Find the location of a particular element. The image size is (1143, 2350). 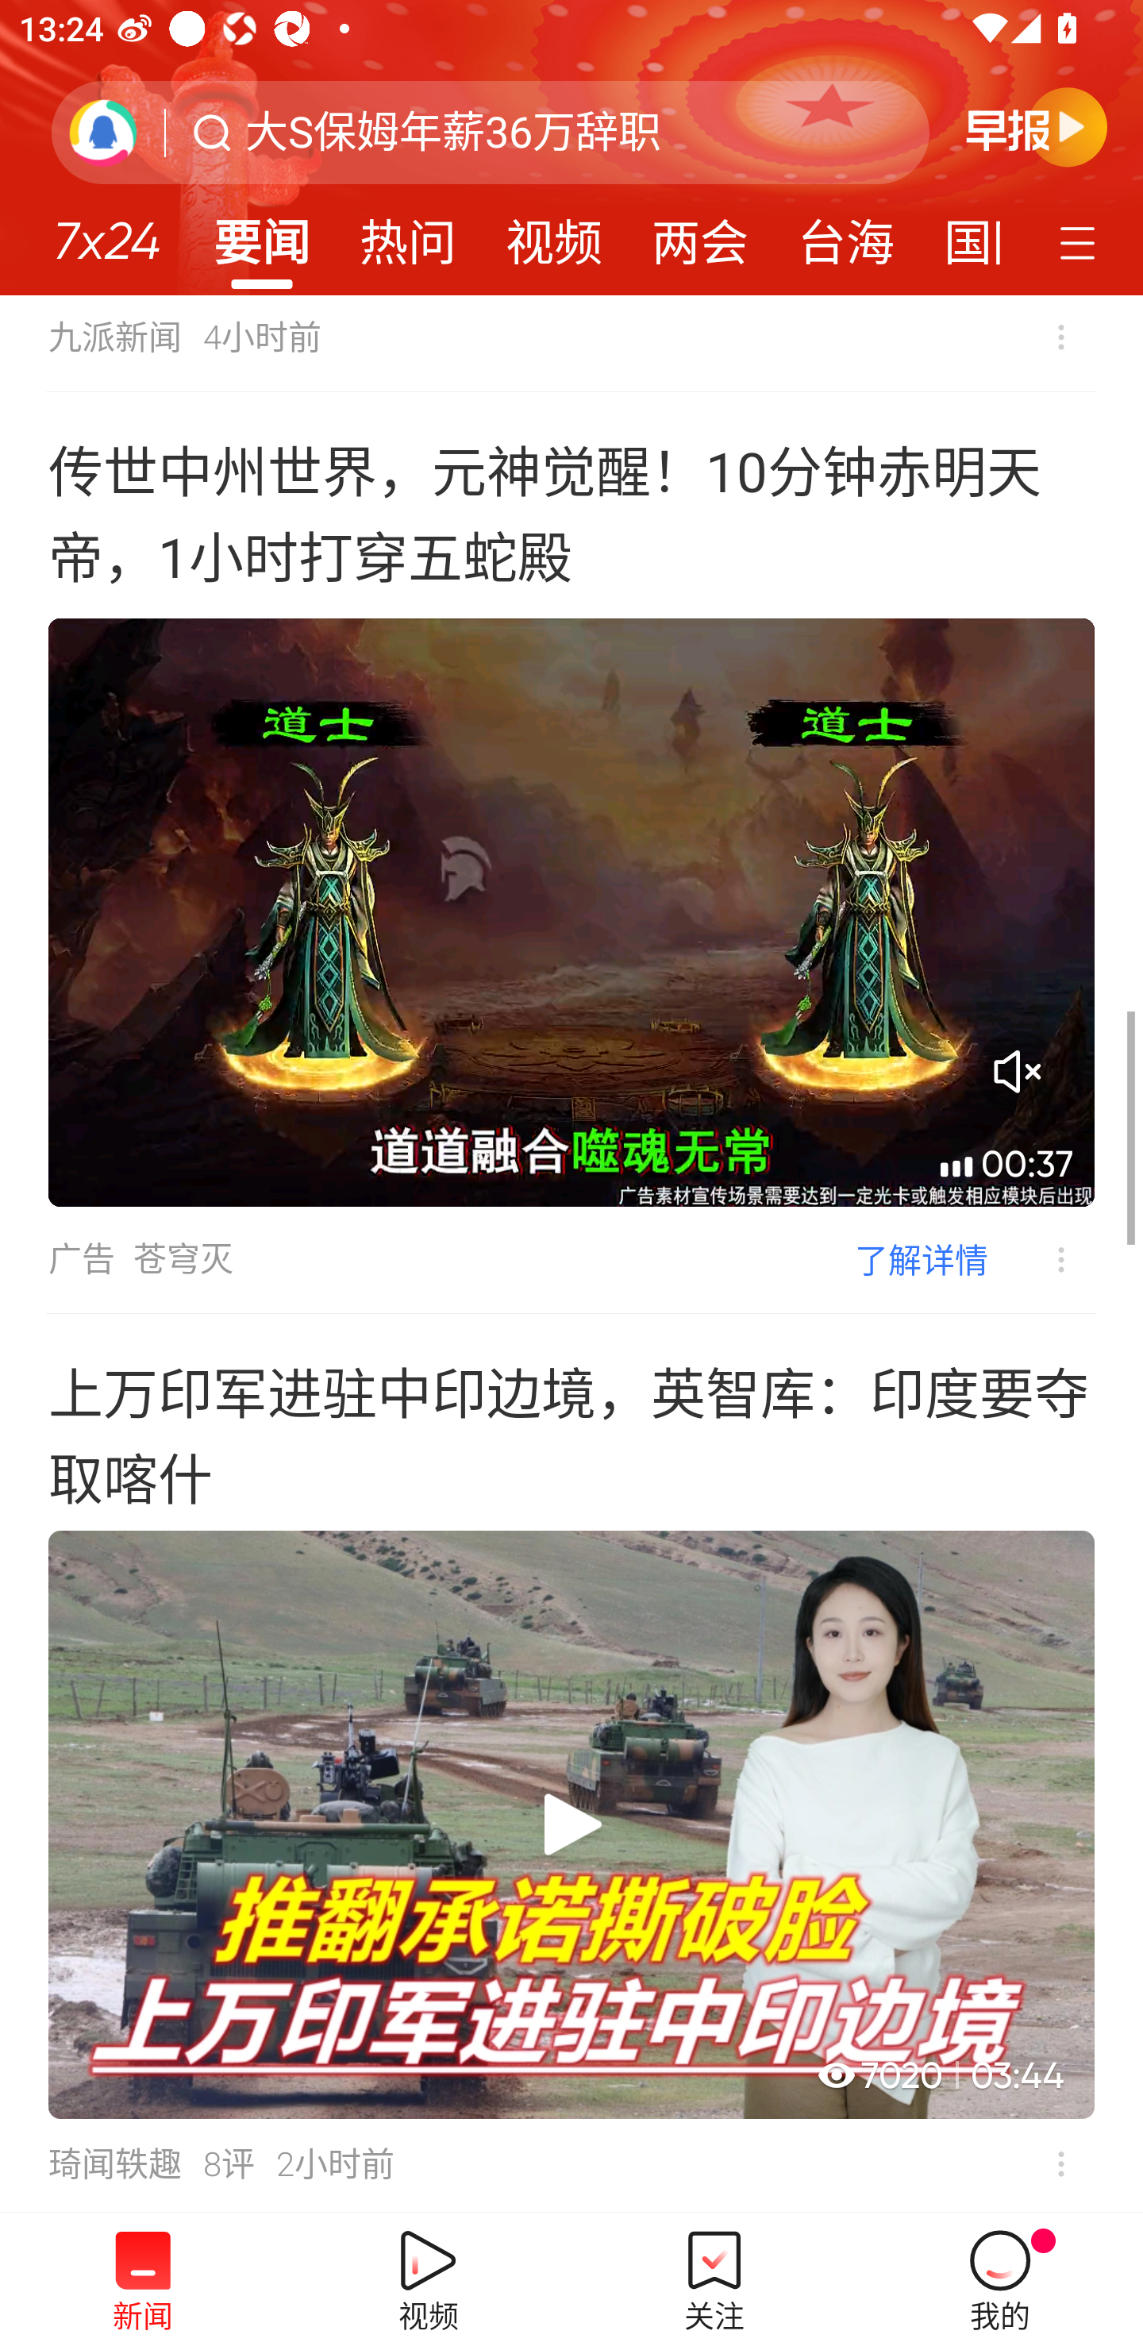

7x24 is located at coordinates (106, 231).